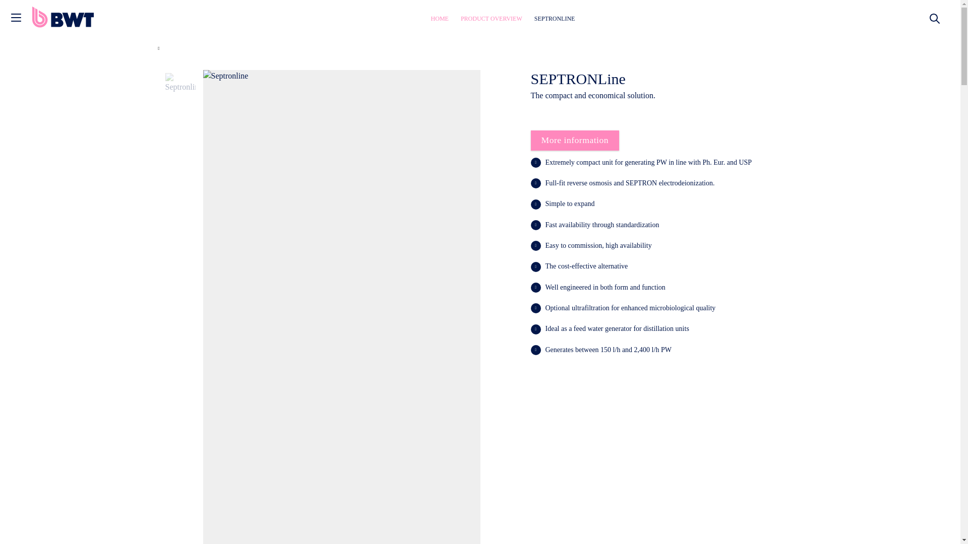 The image size is (968, 544). What do you see at coordinates (491, 19) in the screenshot?
I see `PRODUCT OVERVIEW` at bounding box center [491, 19].